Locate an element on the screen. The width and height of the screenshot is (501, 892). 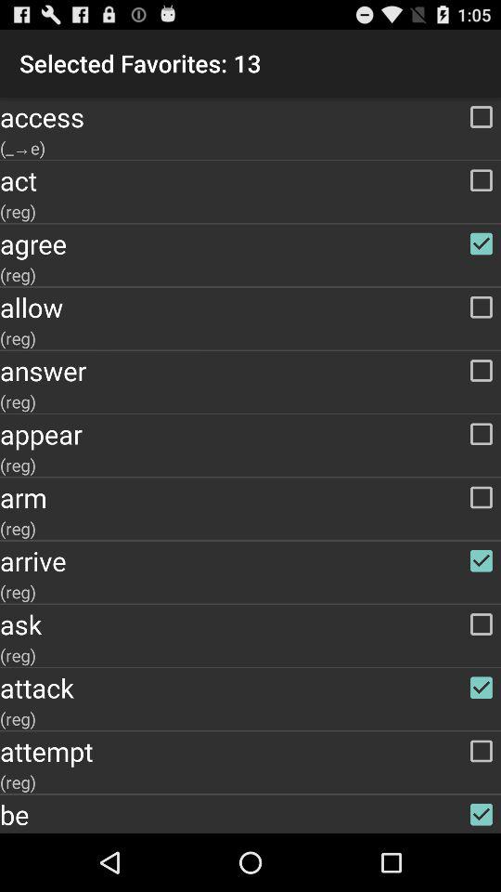
turn on the app below the (reg)  app is located at coordinates (250, 624).